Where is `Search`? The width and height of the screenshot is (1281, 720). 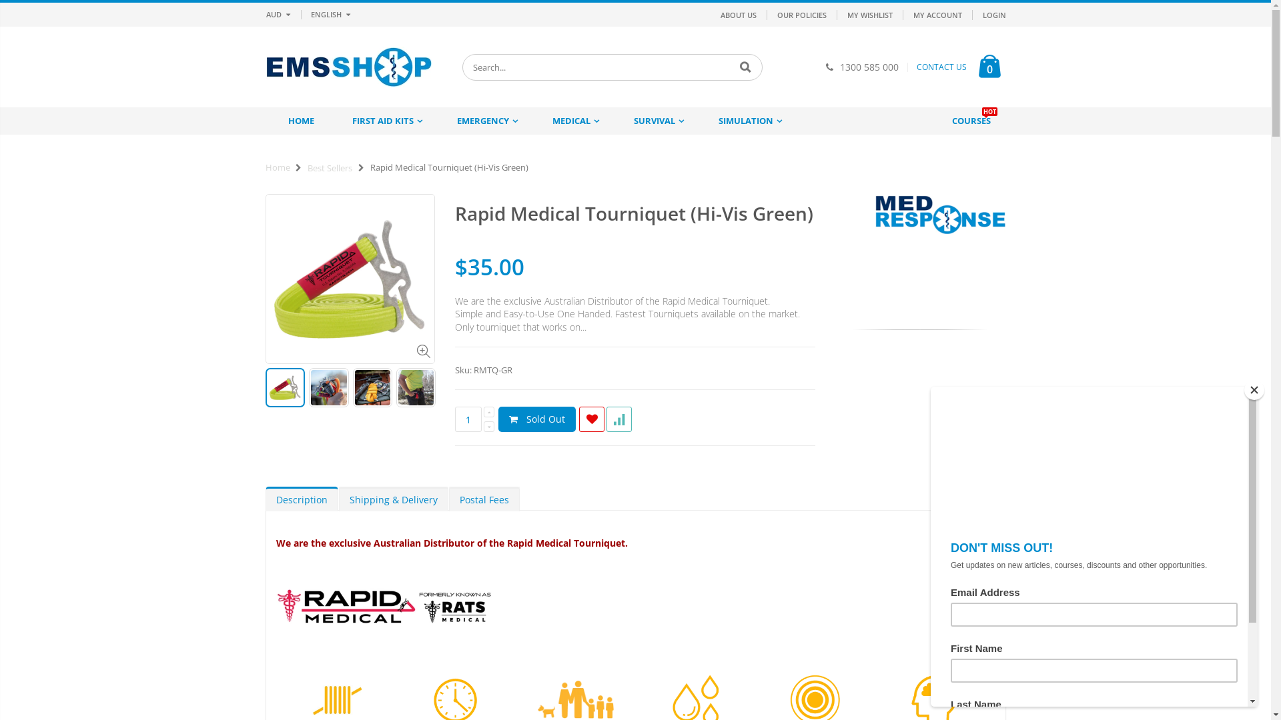
Search is located at coordinates (746, 67).